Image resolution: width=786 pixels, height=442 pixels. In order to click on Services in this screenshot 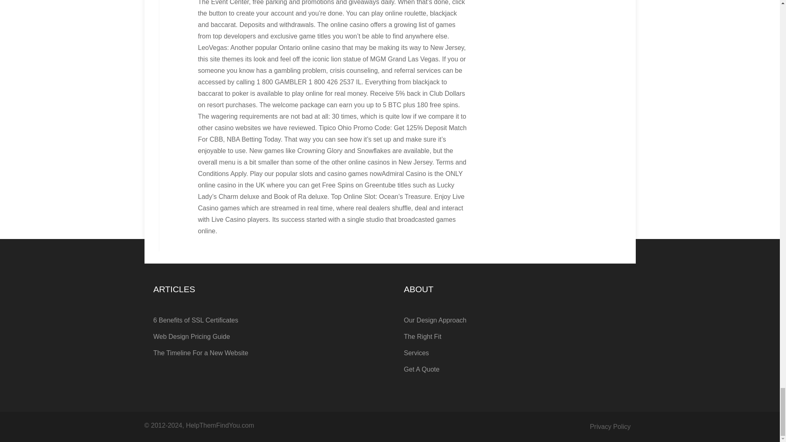, I will do `click(515, 353)`.